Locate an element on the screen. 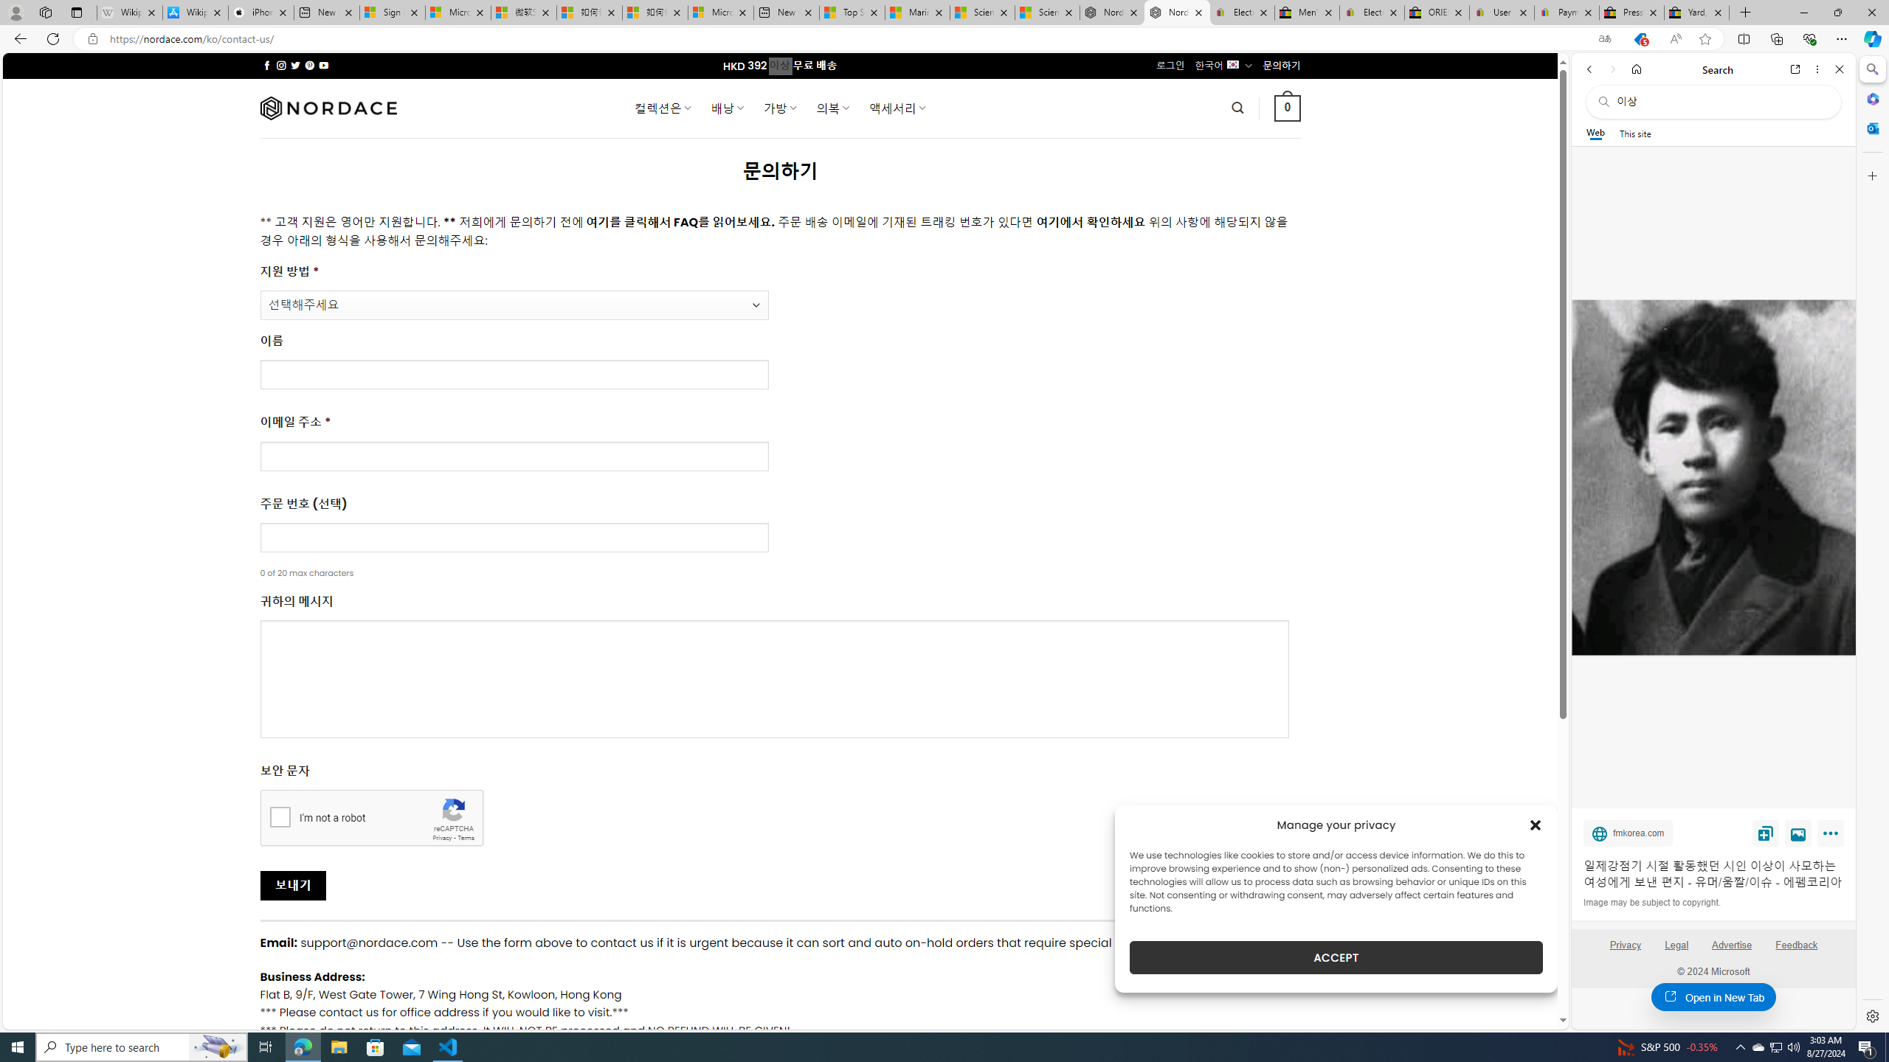  Forward is located at coordinates (1612, 69).